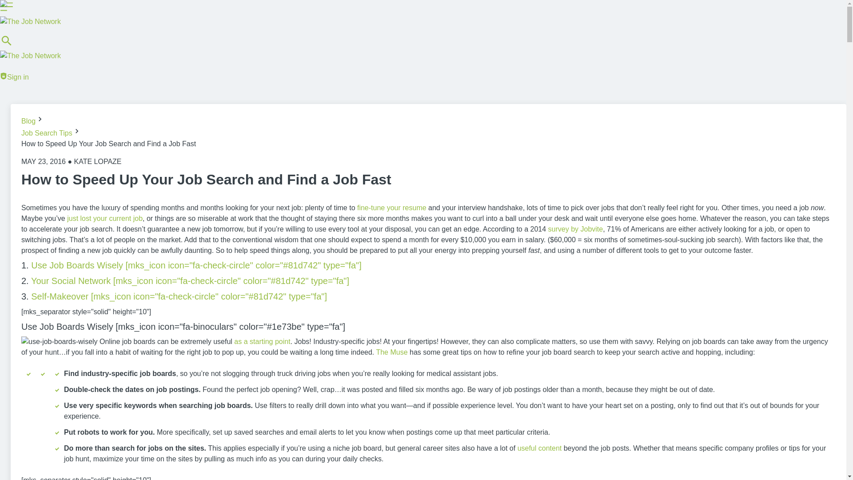  I want to click on survey by Jobvite, so click(576, 228).